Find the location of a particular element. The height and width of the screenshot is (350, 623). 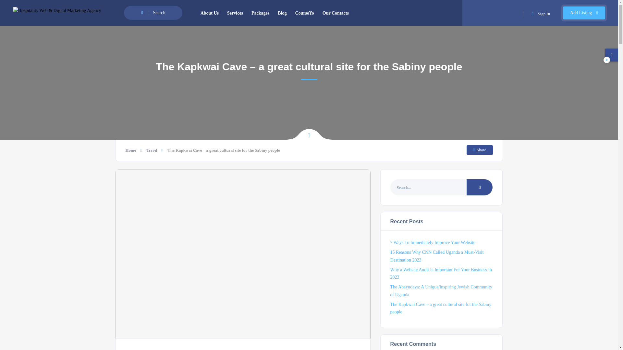

Our Contacts is located at coordinates (336, 13).